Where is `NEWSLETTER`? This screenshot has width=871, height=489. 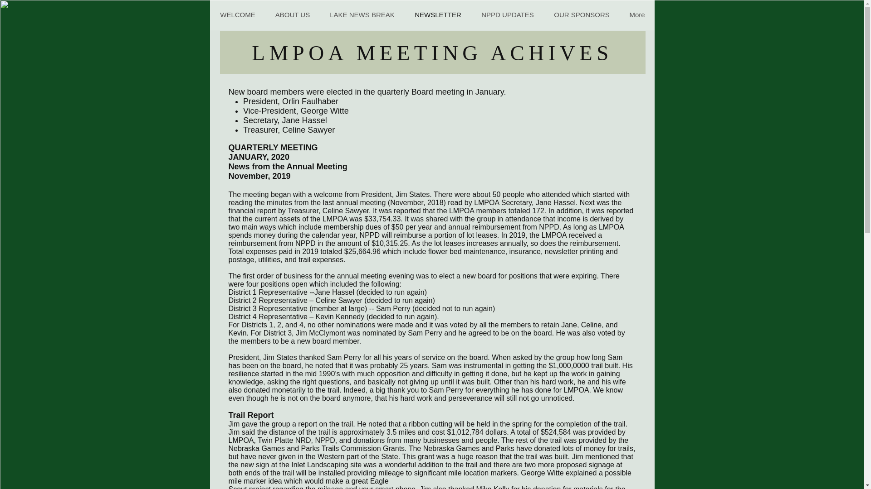 NEWSLETTER is located at coordinates (438, 14).